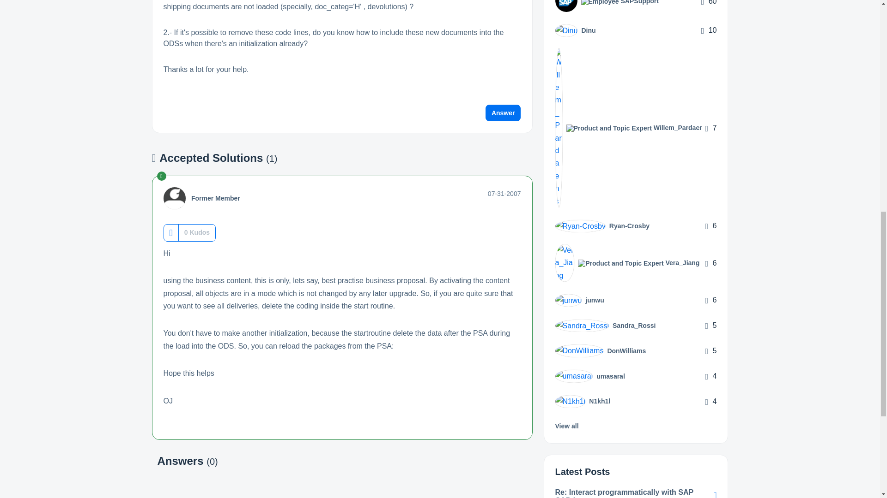 The image size is (887, 498). What do you see at coordinates (504, 193) in the screenshot?
I see `Posted on` at bounding box center [504, 193].